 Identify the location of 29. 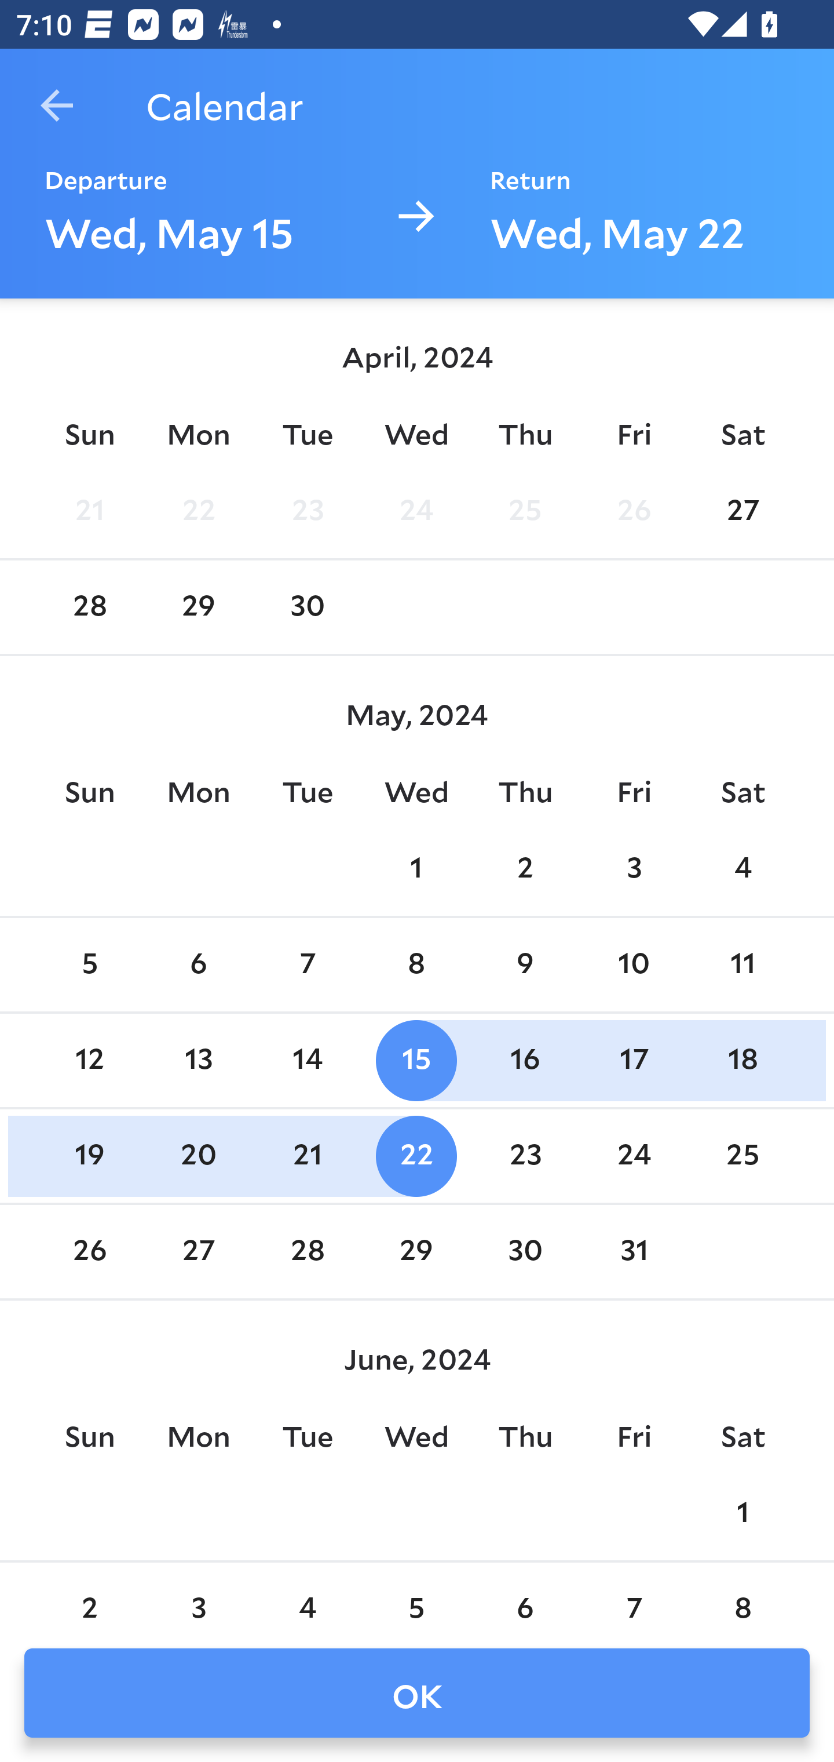
(199, 607).